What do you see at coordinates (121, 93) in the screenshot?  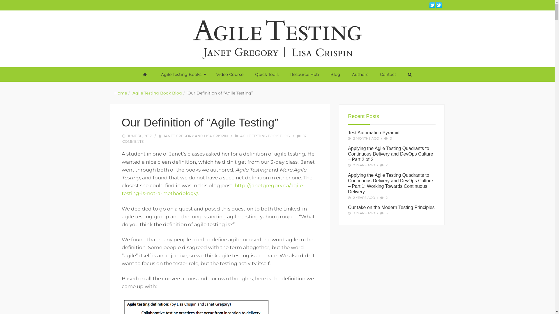 I see `Home` at bounding box center [121, 93].